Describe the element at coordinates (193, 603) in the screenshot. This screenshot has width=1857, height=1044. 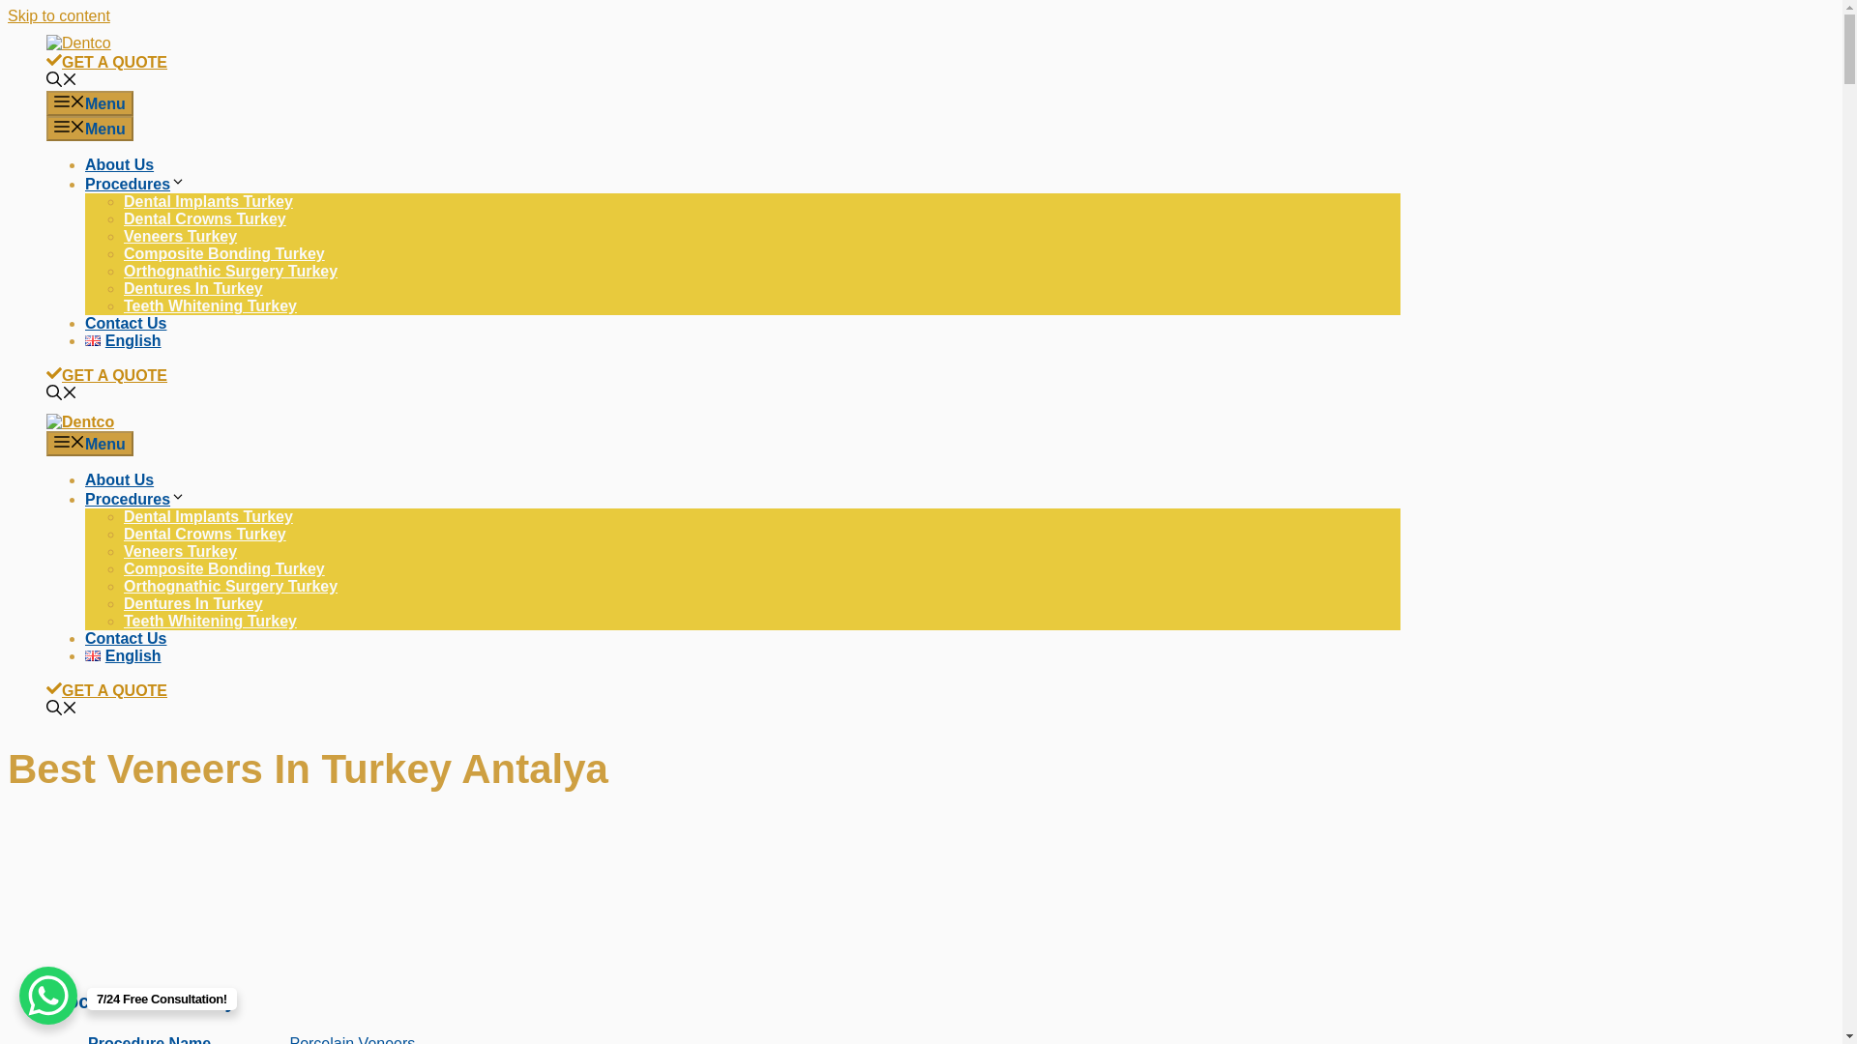
I see `Dentures In Turkey` at that location.